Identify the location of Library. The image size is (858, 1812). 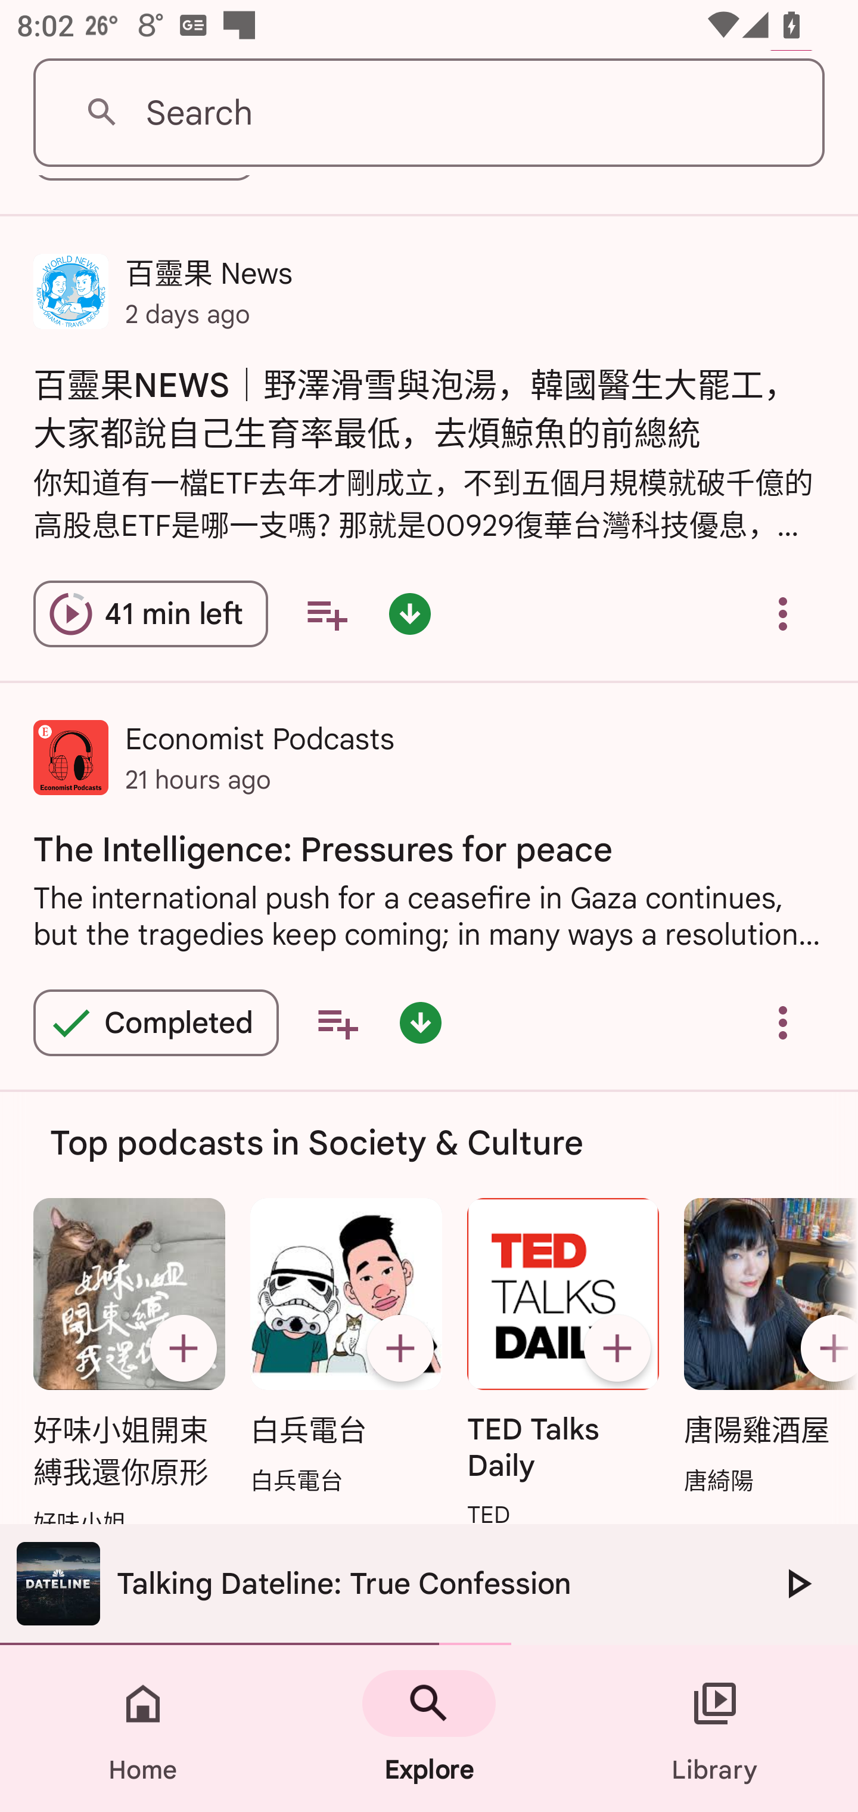
(715, 1729).